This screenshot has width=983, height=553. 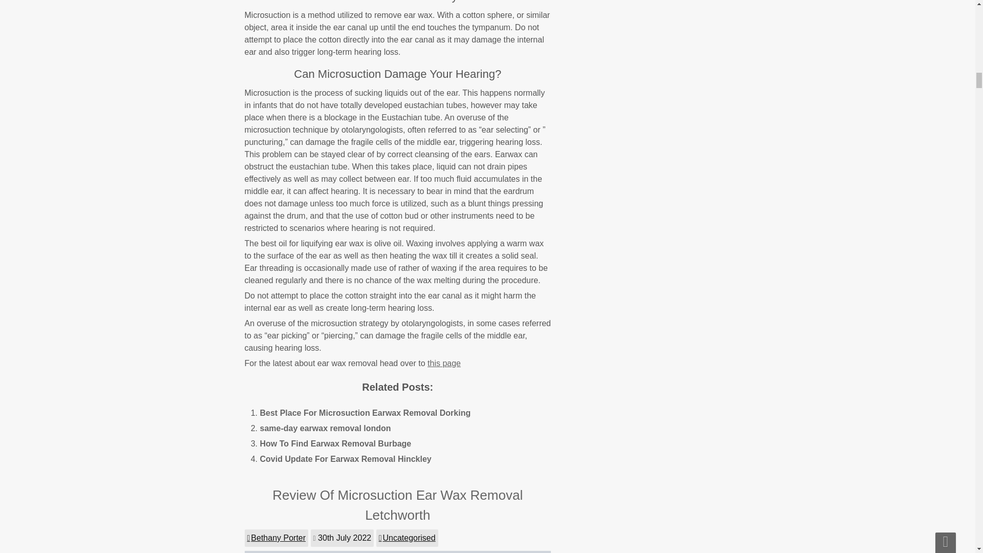 What do you see at coordinates (326, 428) in the screenshot?
I see `same-day earwax removal london` at bounding box center [326, 428].